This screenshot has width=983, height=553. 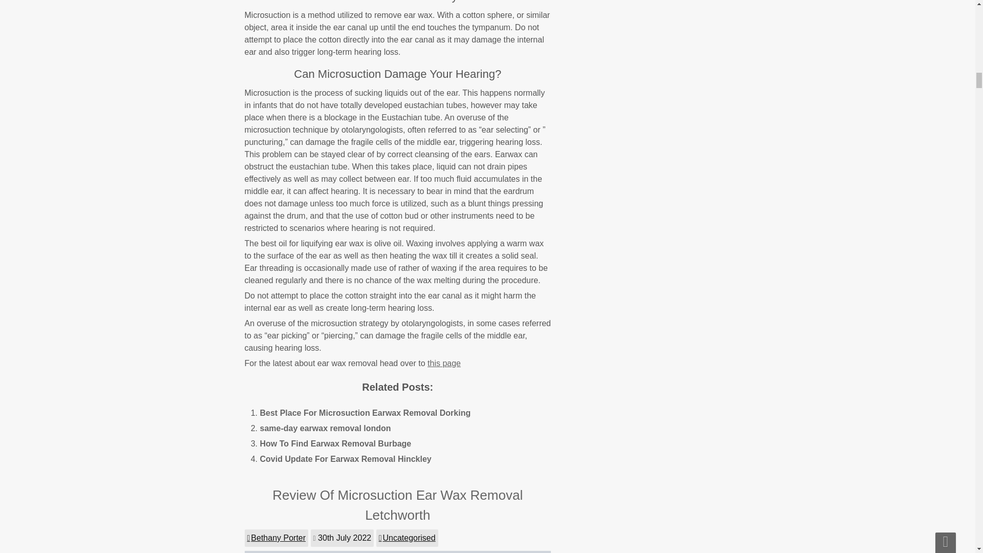 What do you see at coordinates (326, 428) in the screenshot?
I see `same-day earwax removal london` at bounding box center [326, 428].